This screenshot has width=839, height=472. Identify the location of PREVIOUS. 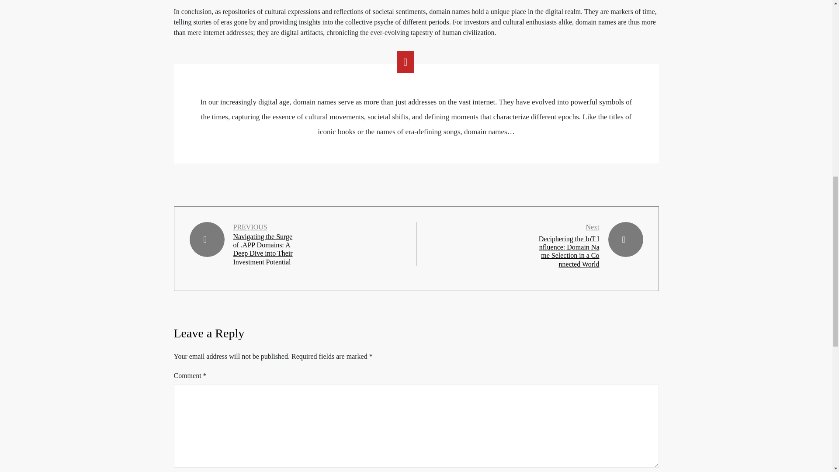
(250, 227).